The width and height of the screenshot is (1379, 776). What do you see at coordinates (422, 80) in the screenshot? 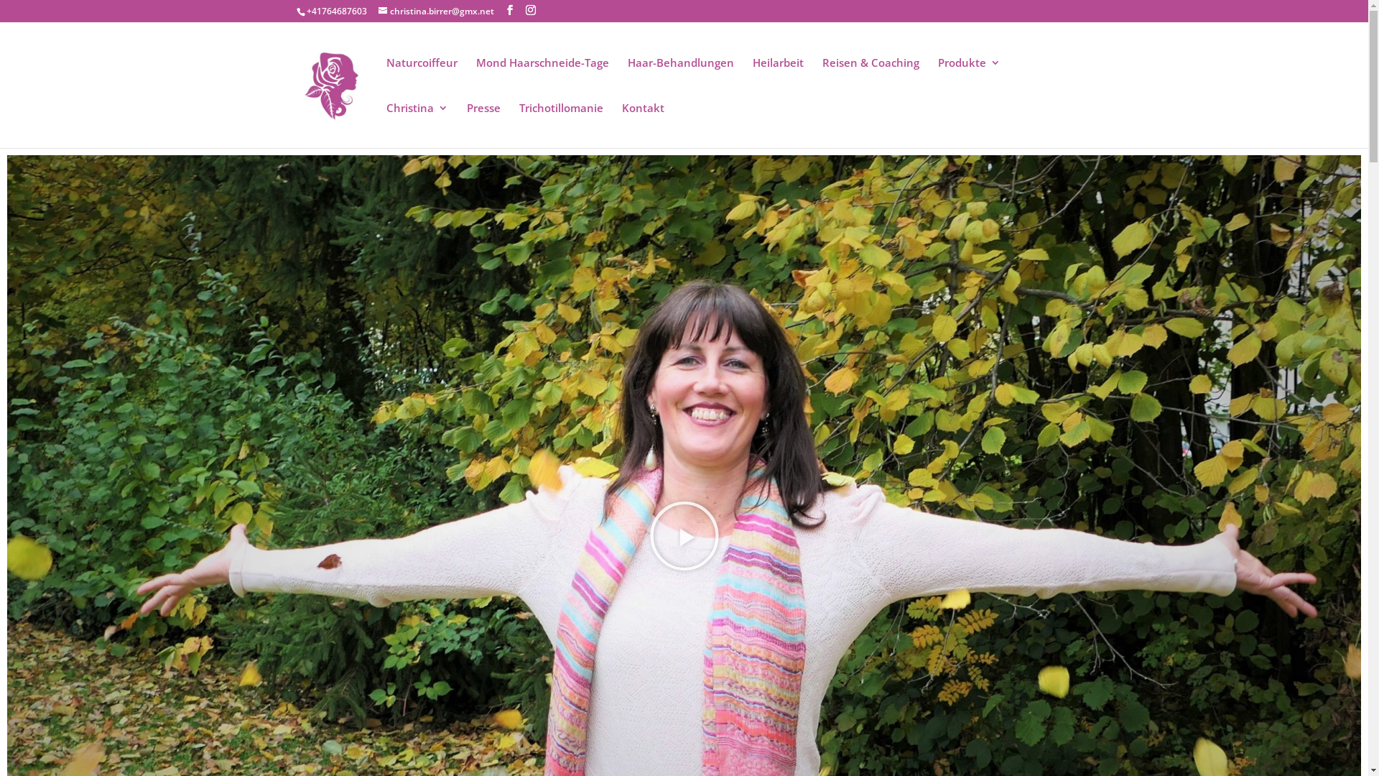
I see `Naturcoiffeur` at bounding box center [422, 80].